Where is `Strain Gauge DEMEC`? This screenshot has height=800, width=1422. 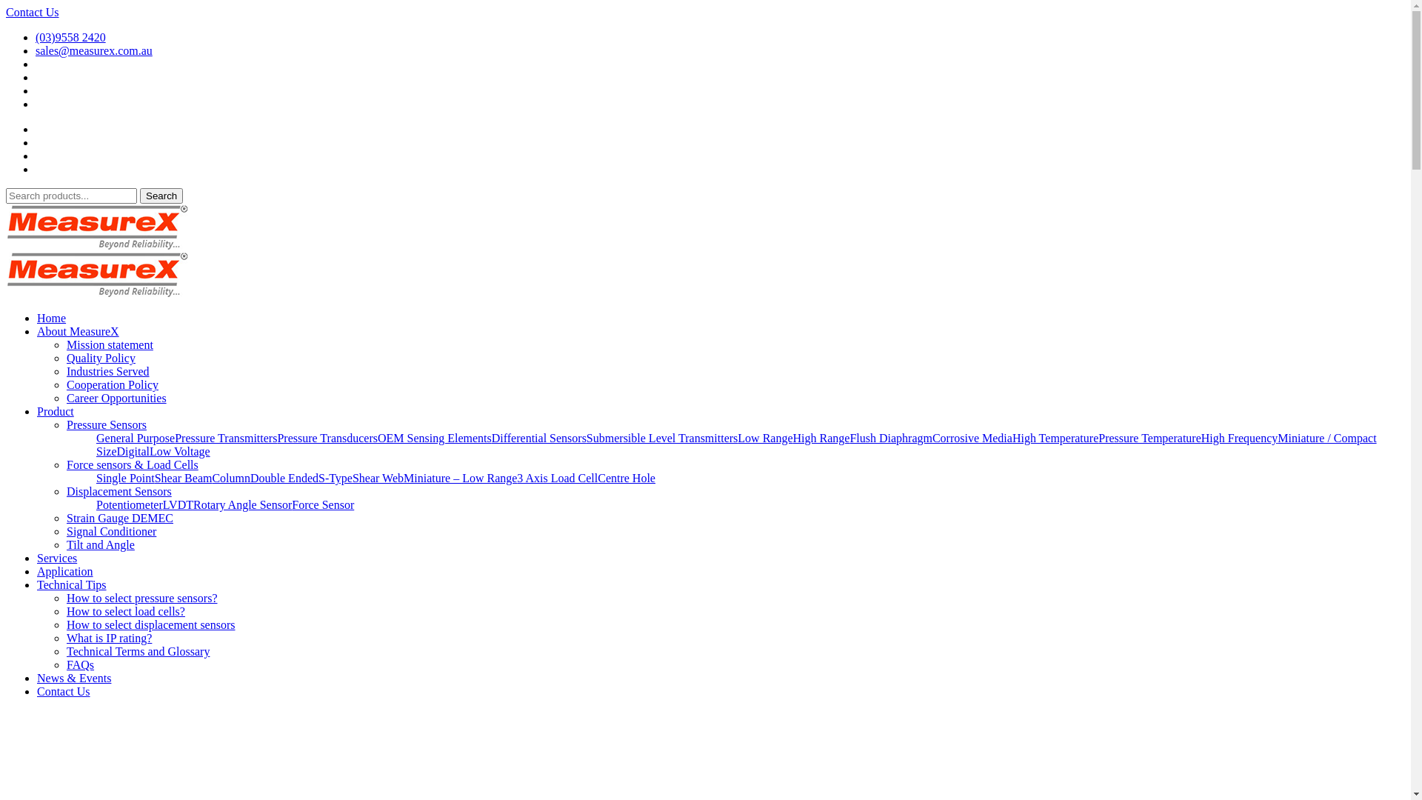 Strain Gauge DEMEC is located at coordinates (120, 519).